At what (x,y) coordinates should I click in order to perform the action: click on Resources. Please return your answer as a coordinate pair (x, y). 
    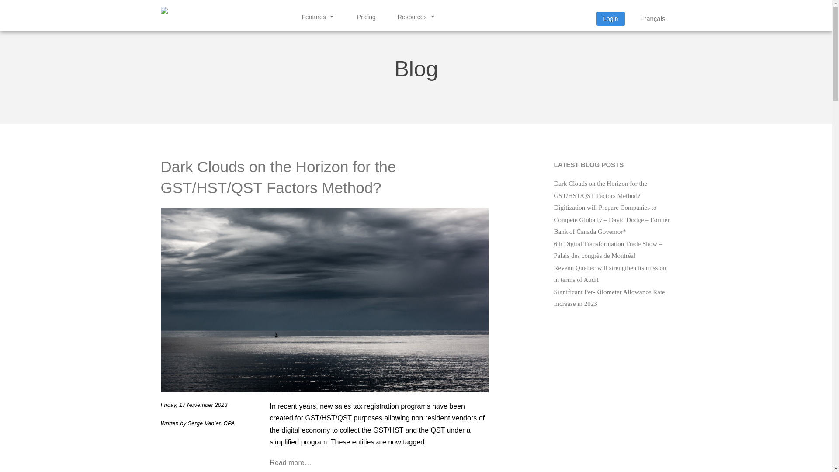
    Looking at the image, I should click on (419, 17).